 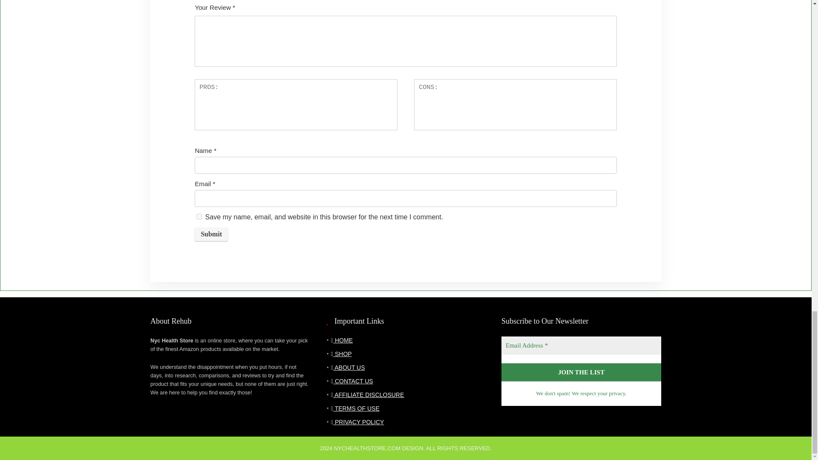 I want to click on yes, so click(x=199, y=216).